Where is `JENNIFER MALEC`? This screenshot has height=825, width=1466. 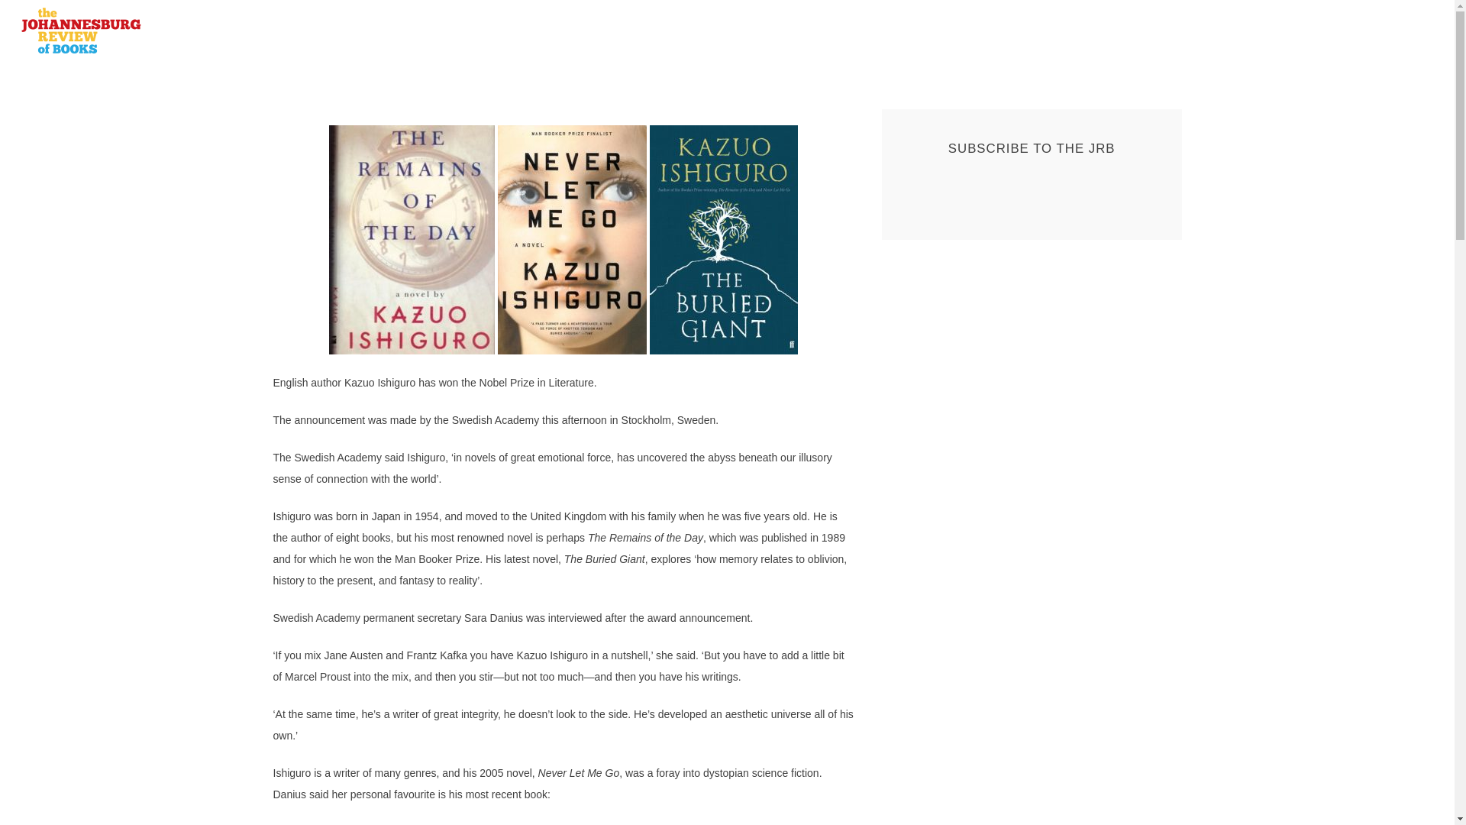 JENNIFER MALEC is located at coordinates (429, 188).